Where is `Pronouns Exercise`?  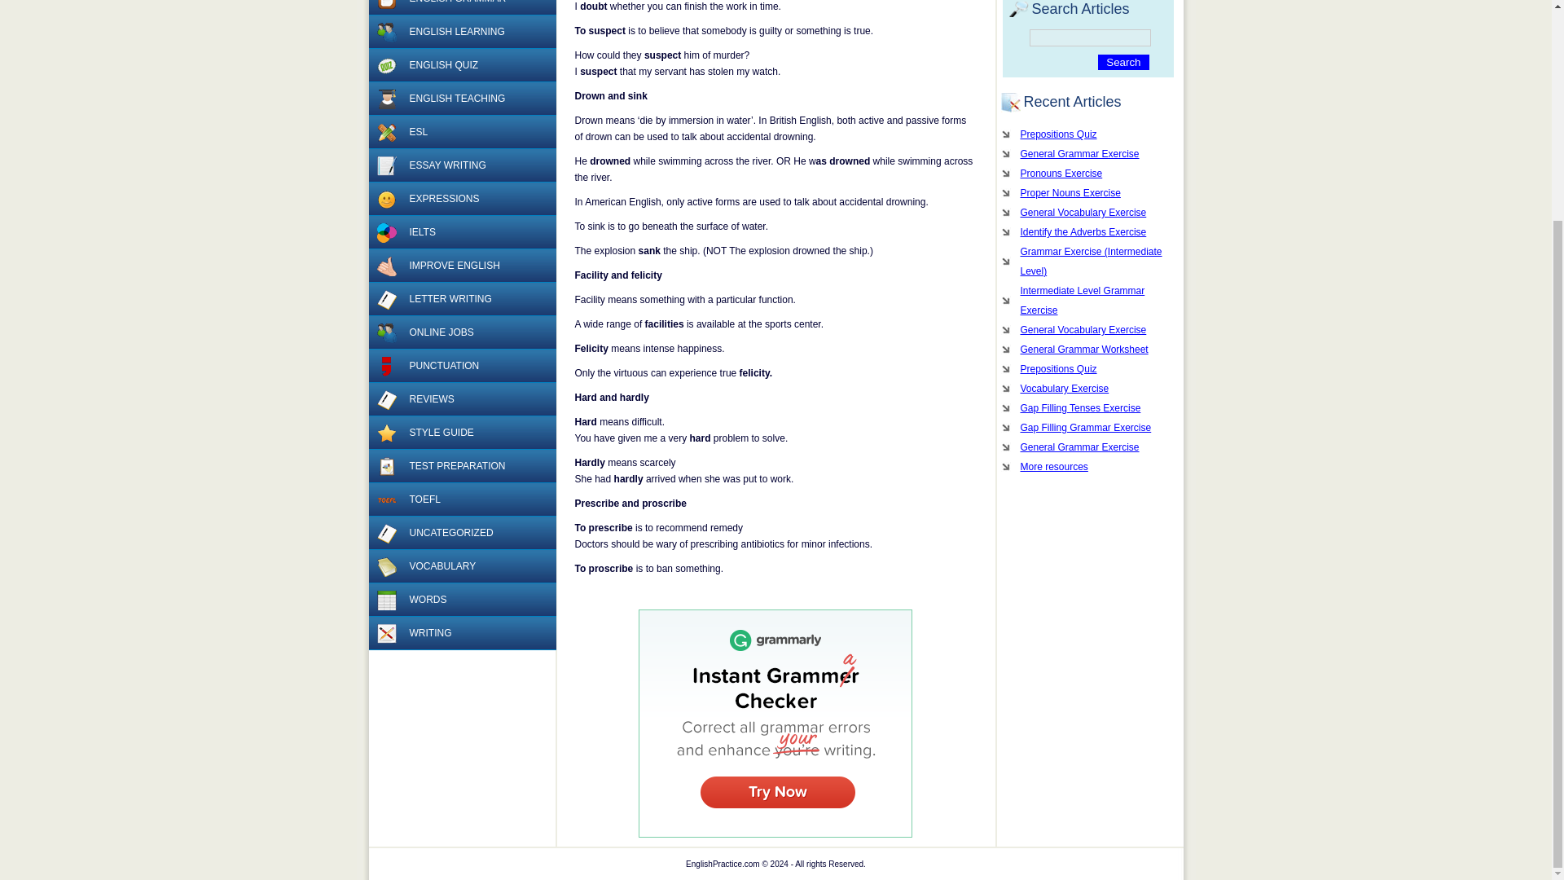
Pronouns Exercise is located at coordinates (1087, 173).